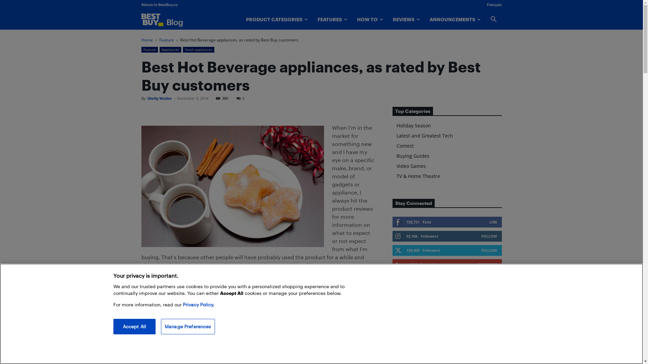  What do you see at coordinates (159, 98) in the screenshot?
I see `Shelly Wutke` at bounding box center [159, 98].